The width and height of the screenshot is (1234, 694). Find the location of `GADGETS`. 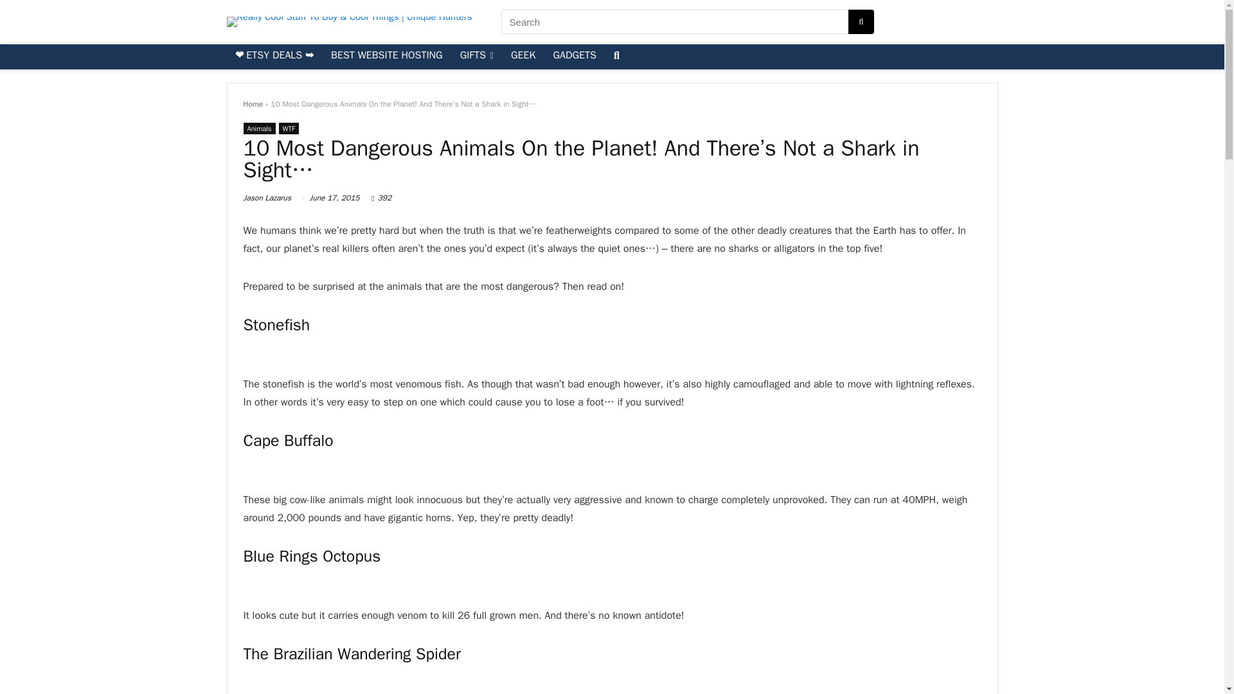

GADGETS is located at coordinates (574, 57).